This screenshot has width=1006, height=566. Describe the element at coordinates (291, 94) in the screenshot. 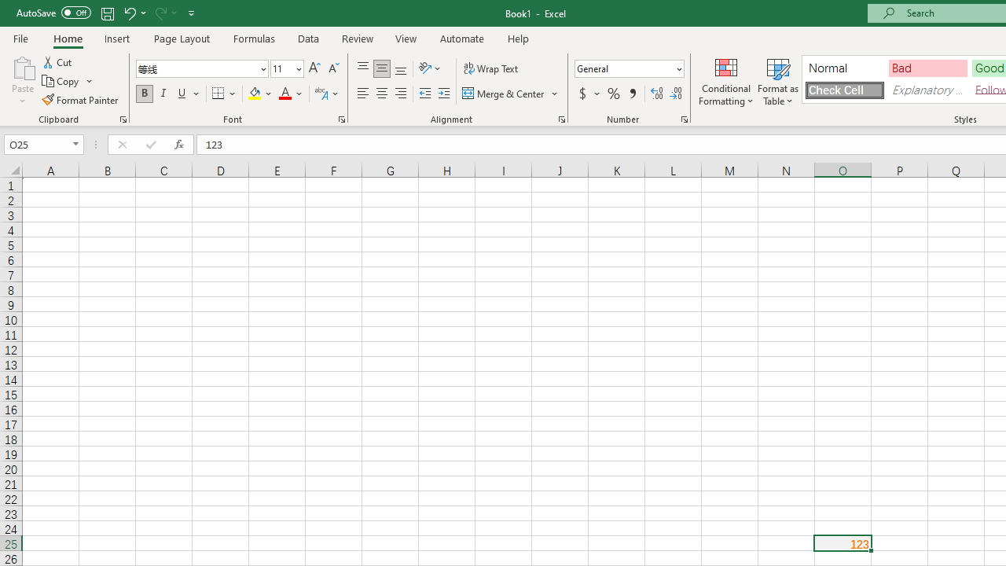

I see `Font Color` at that location.